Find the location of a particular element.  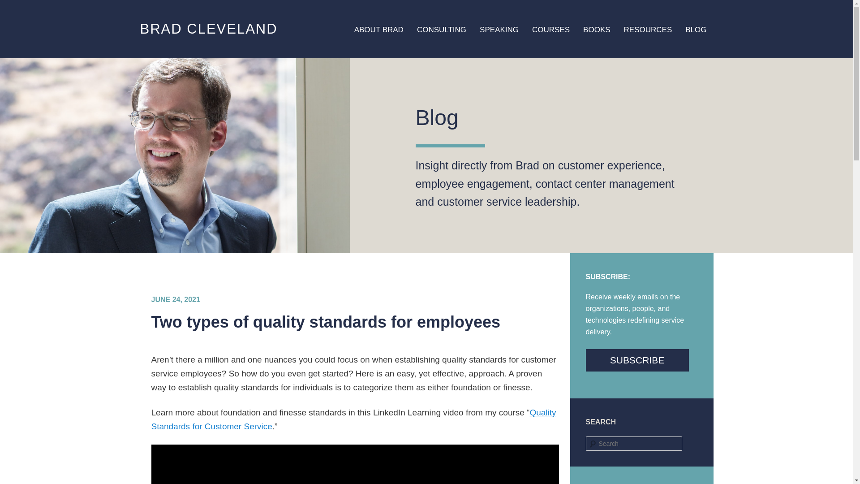

CONSULTING is located at coordinates (442, 30).